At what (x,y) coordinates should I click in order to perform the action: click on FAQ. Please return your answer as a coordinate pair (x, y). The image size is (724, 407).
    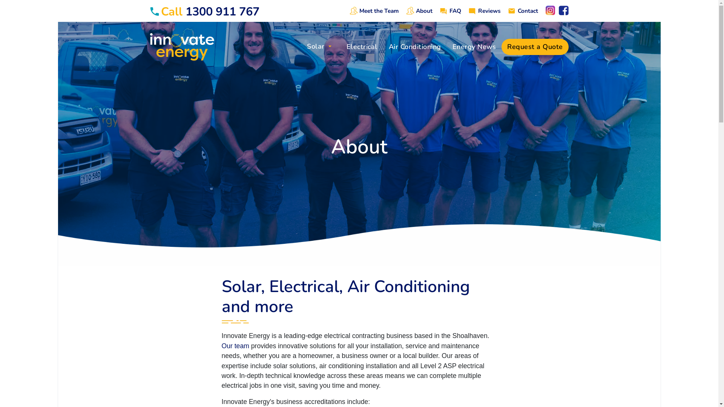
    Looking at the image, I should click on (454, 10).